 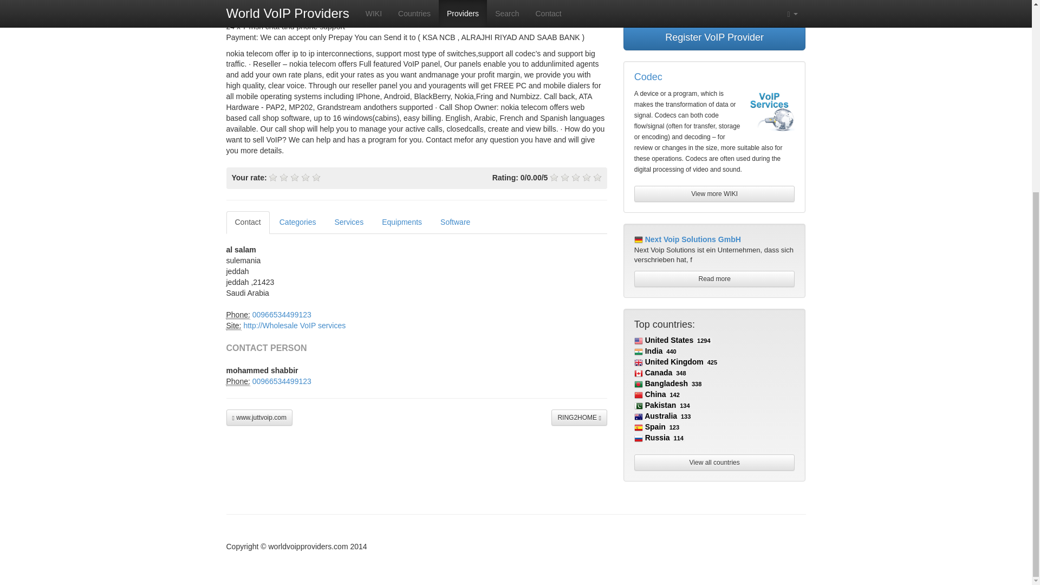 What do you see at coordinates (284, 177) in the screenshot?
I see `2` at bounding box center [284, 177].